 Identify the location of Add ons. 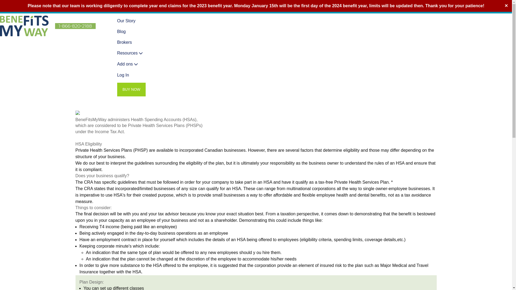
(128, 64).